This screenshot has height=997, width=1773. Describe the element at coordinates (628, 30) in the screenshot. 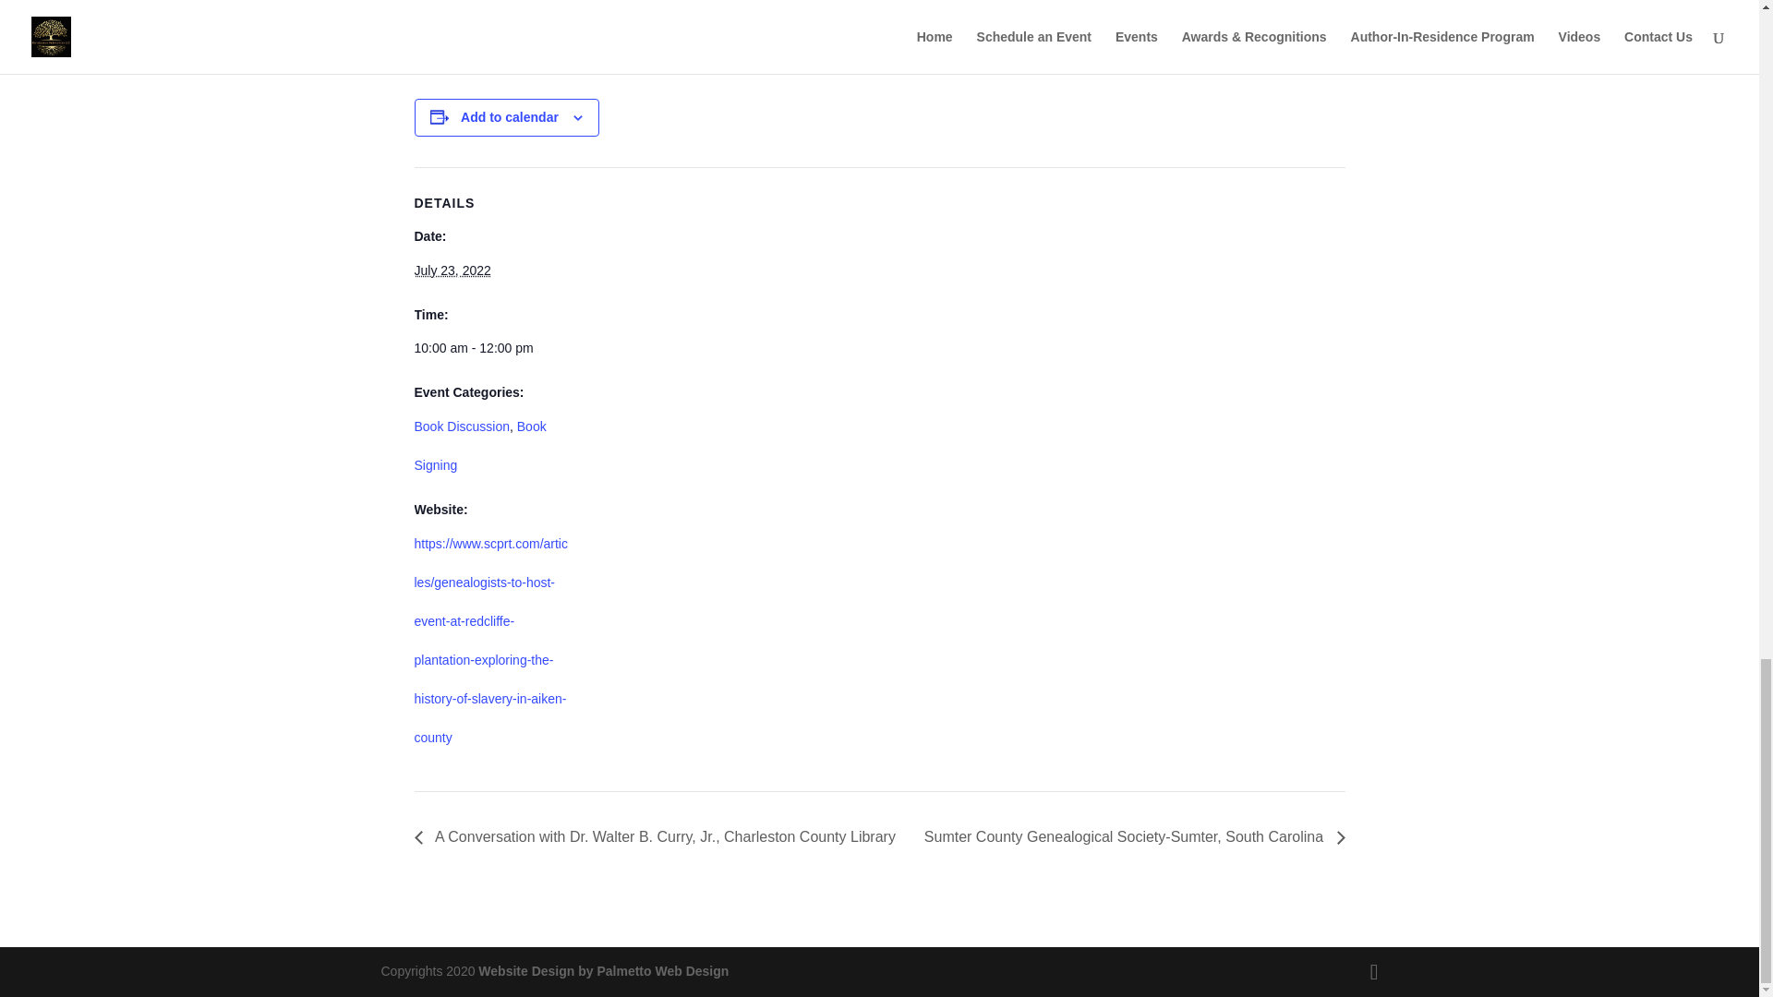

I see `southcarolinaparks.com` at that location.